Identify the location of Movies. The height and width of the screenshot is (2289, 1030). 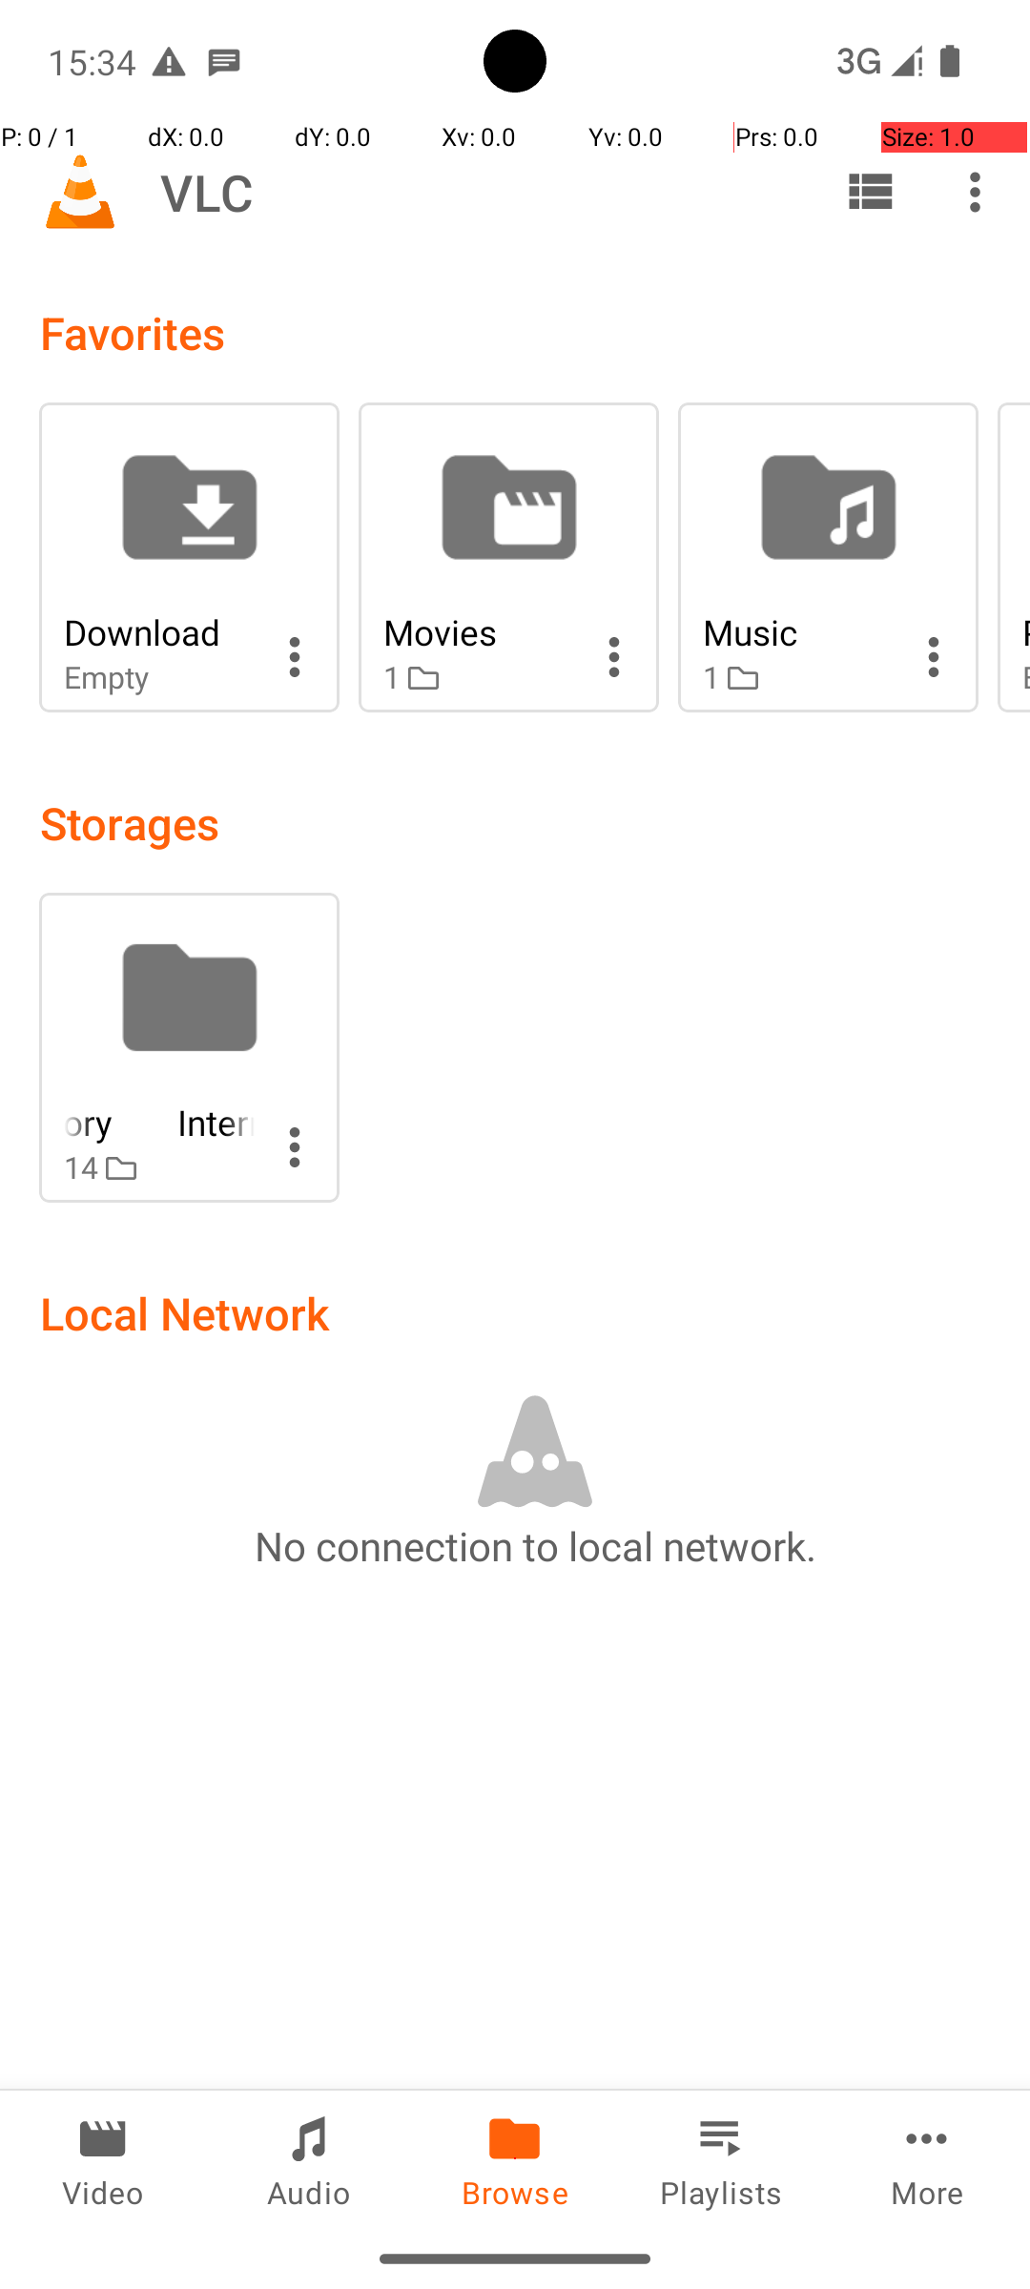
(479, 631).